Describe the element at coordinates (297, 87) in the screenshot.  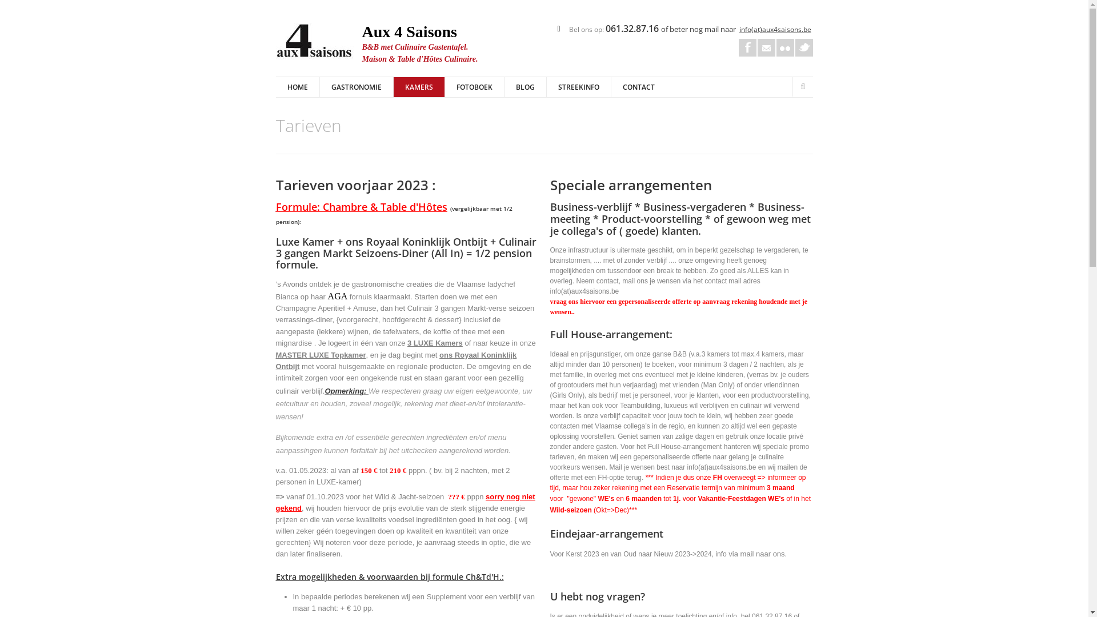
I see `HOME` at that location.